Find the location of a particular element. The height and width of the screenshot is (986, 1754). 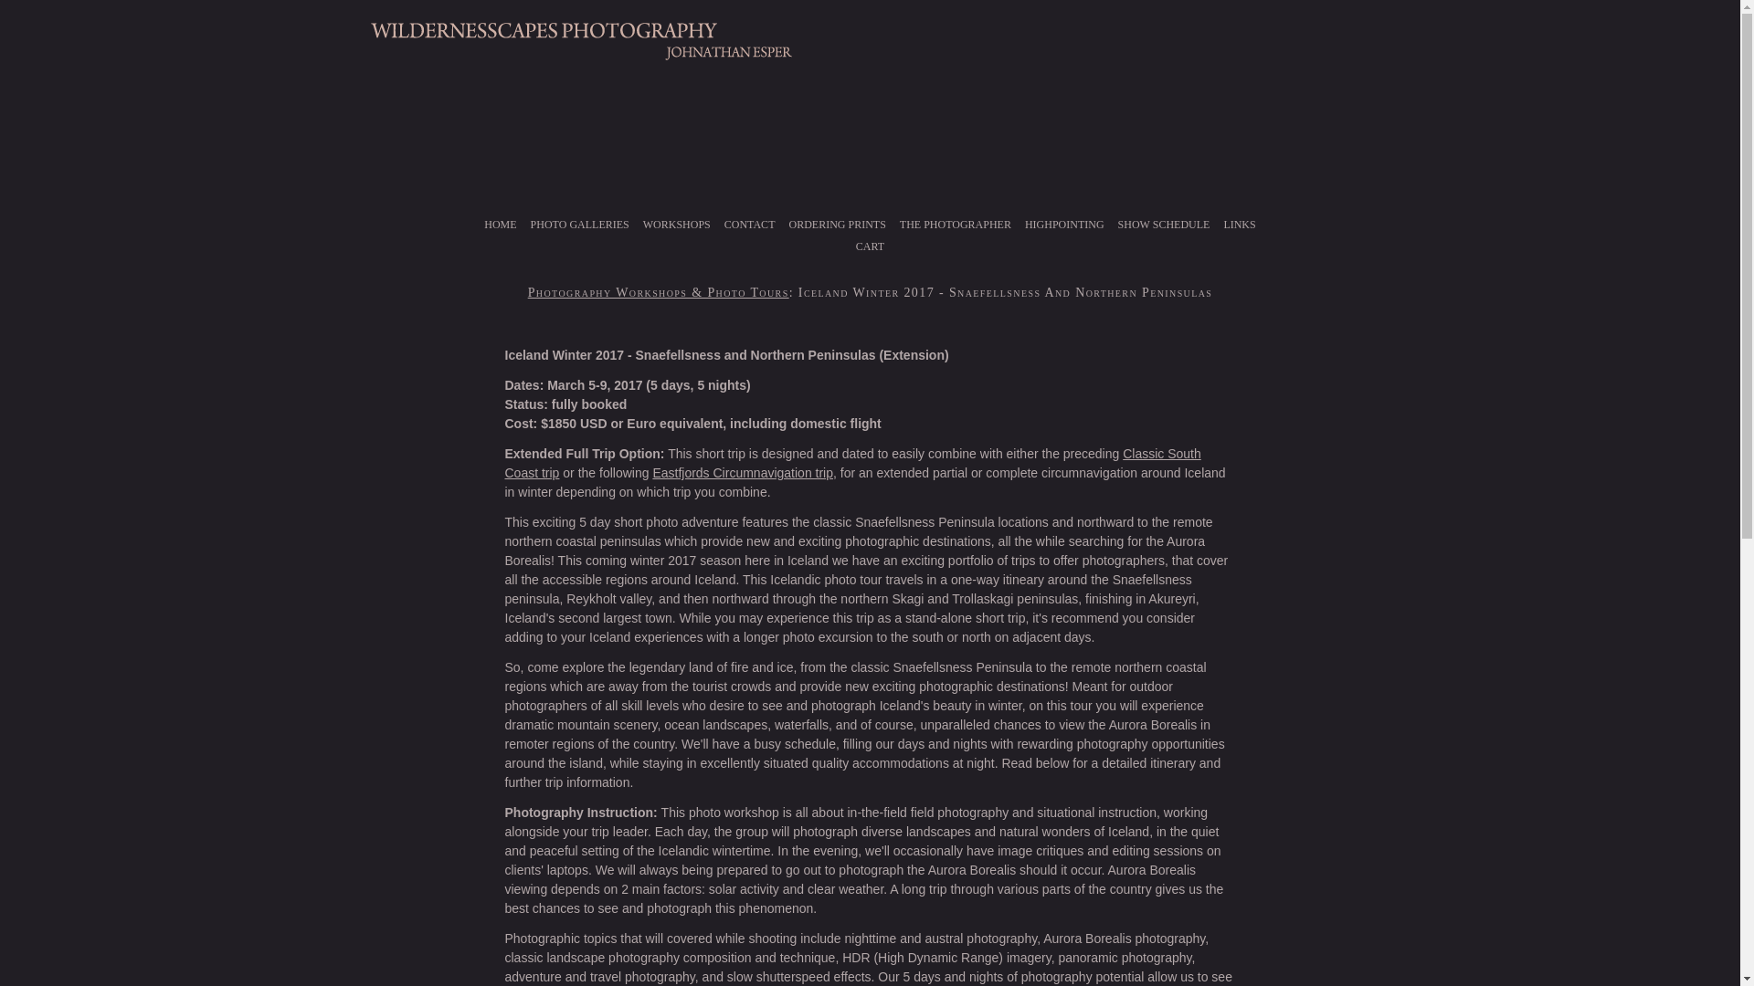

HIGHPOINTING is located at coordinates (1064, 224).